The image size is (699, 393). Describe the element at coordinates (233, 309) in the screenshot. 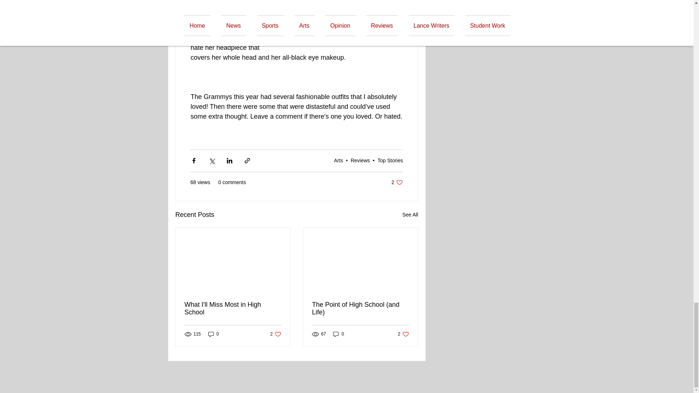

I see `See All` at that location.